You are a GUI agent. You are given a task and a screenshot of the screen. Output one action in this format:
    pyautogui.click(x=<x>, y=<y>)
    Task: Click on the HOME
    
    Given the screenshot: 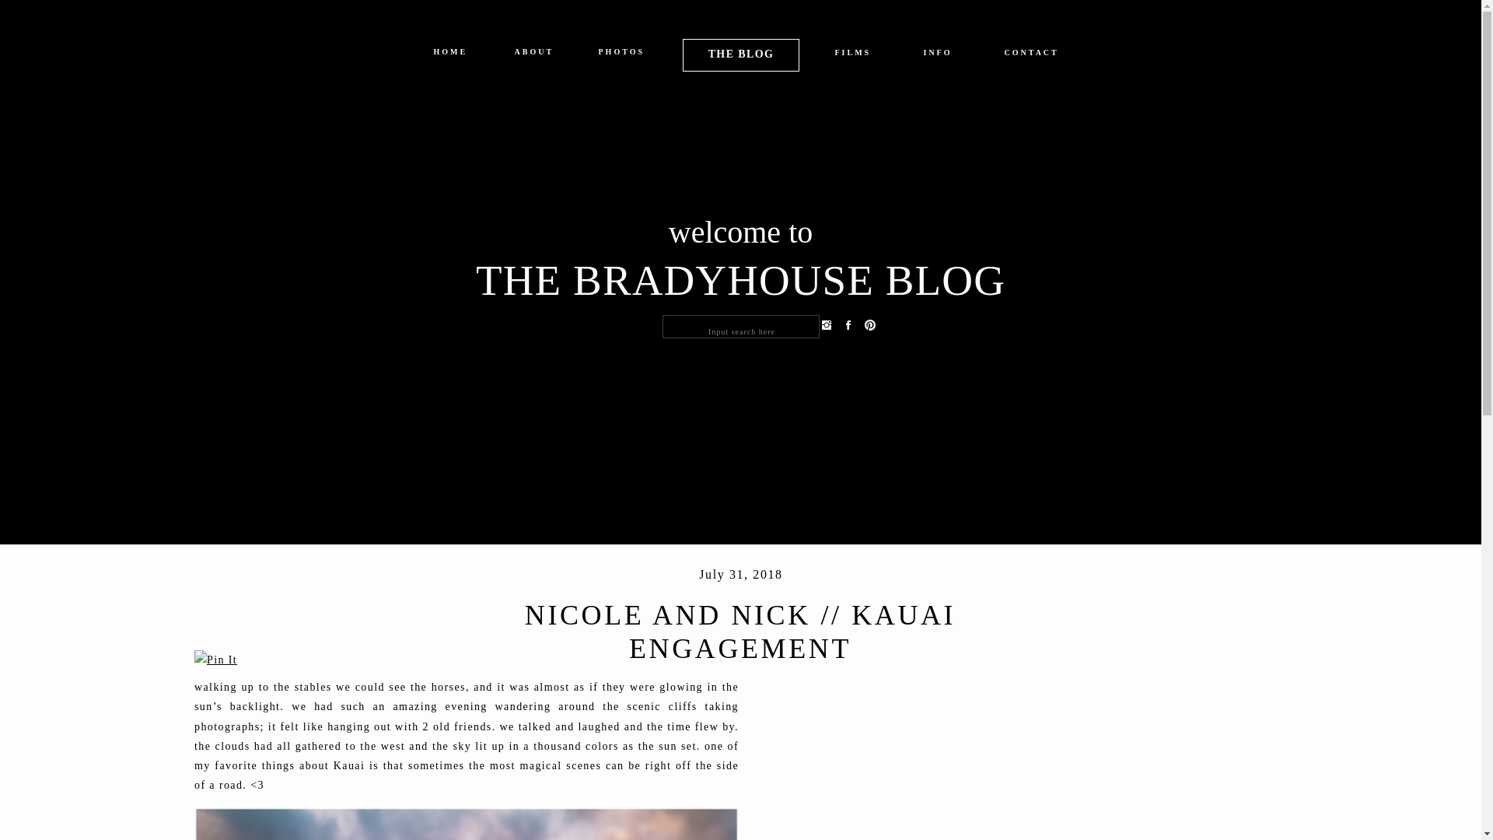 What is the action you would take?
    pyautogui.click(x=450, y=54)
    